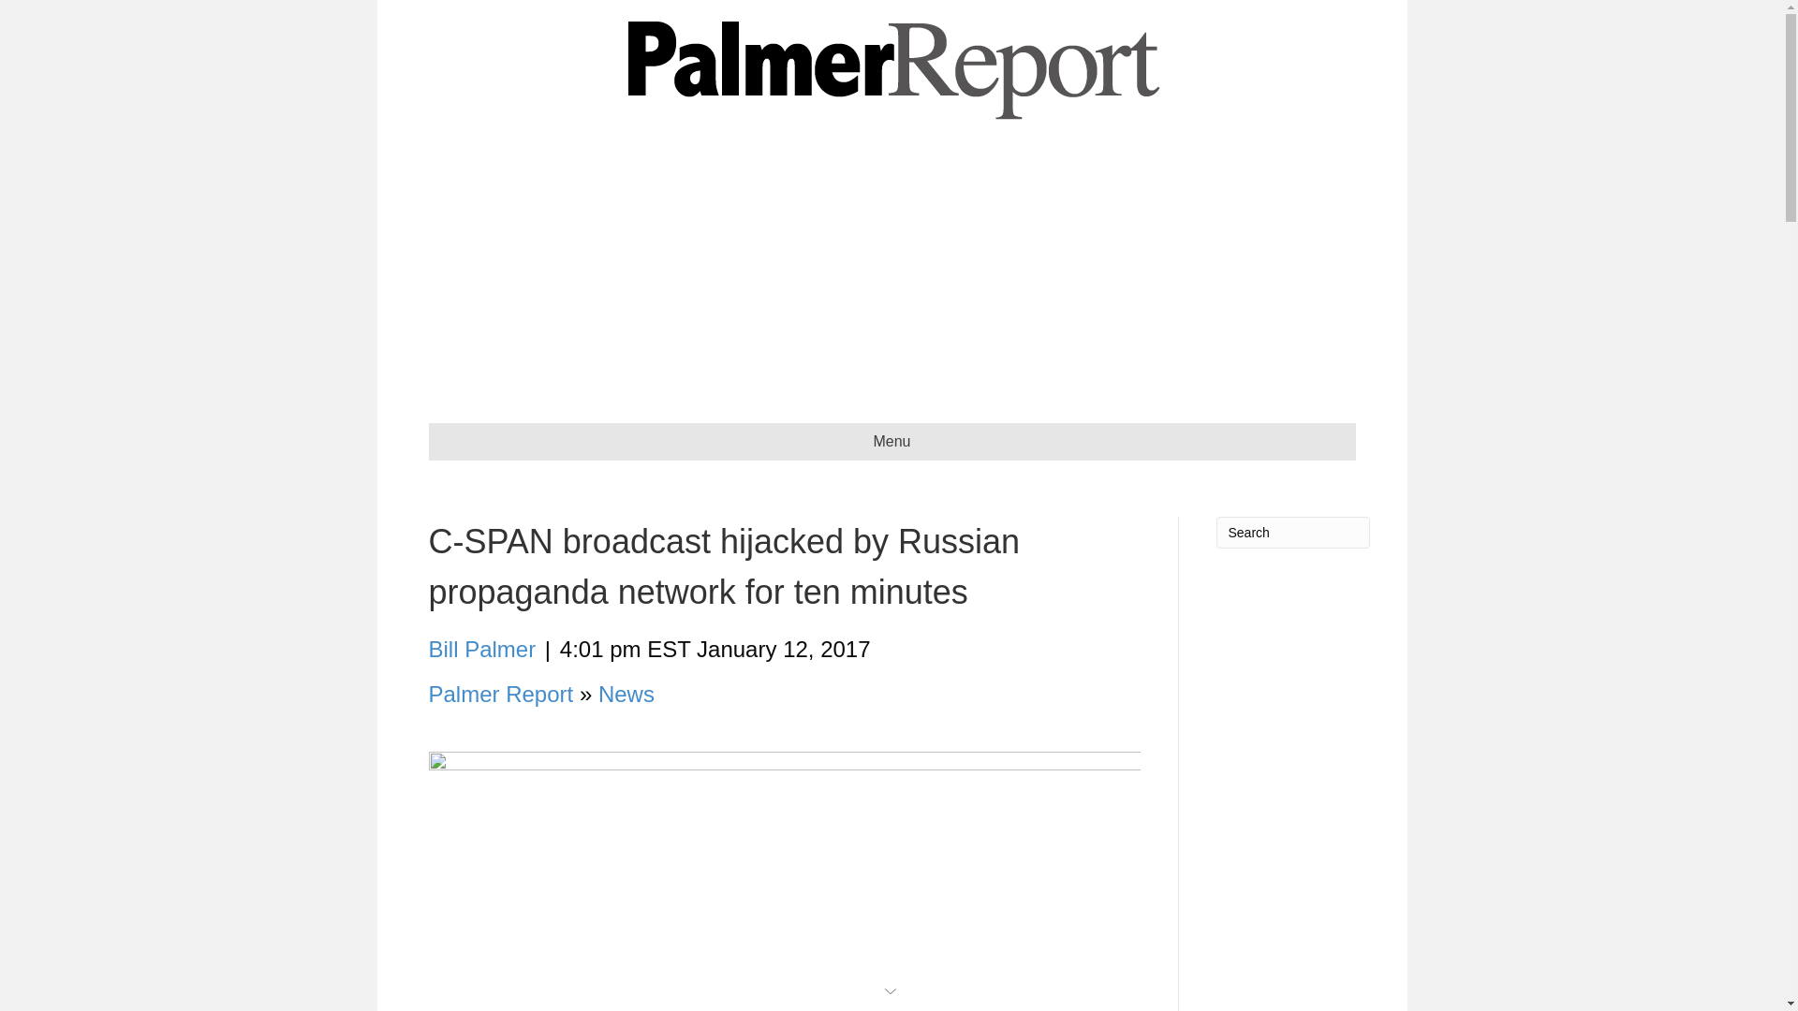 This screenshot has width=1798, height=1011. What do you see at coordinates (482, 650) in the screenshot?
I see `Posts by Bill Palmer` at bounding box center [482, 650].